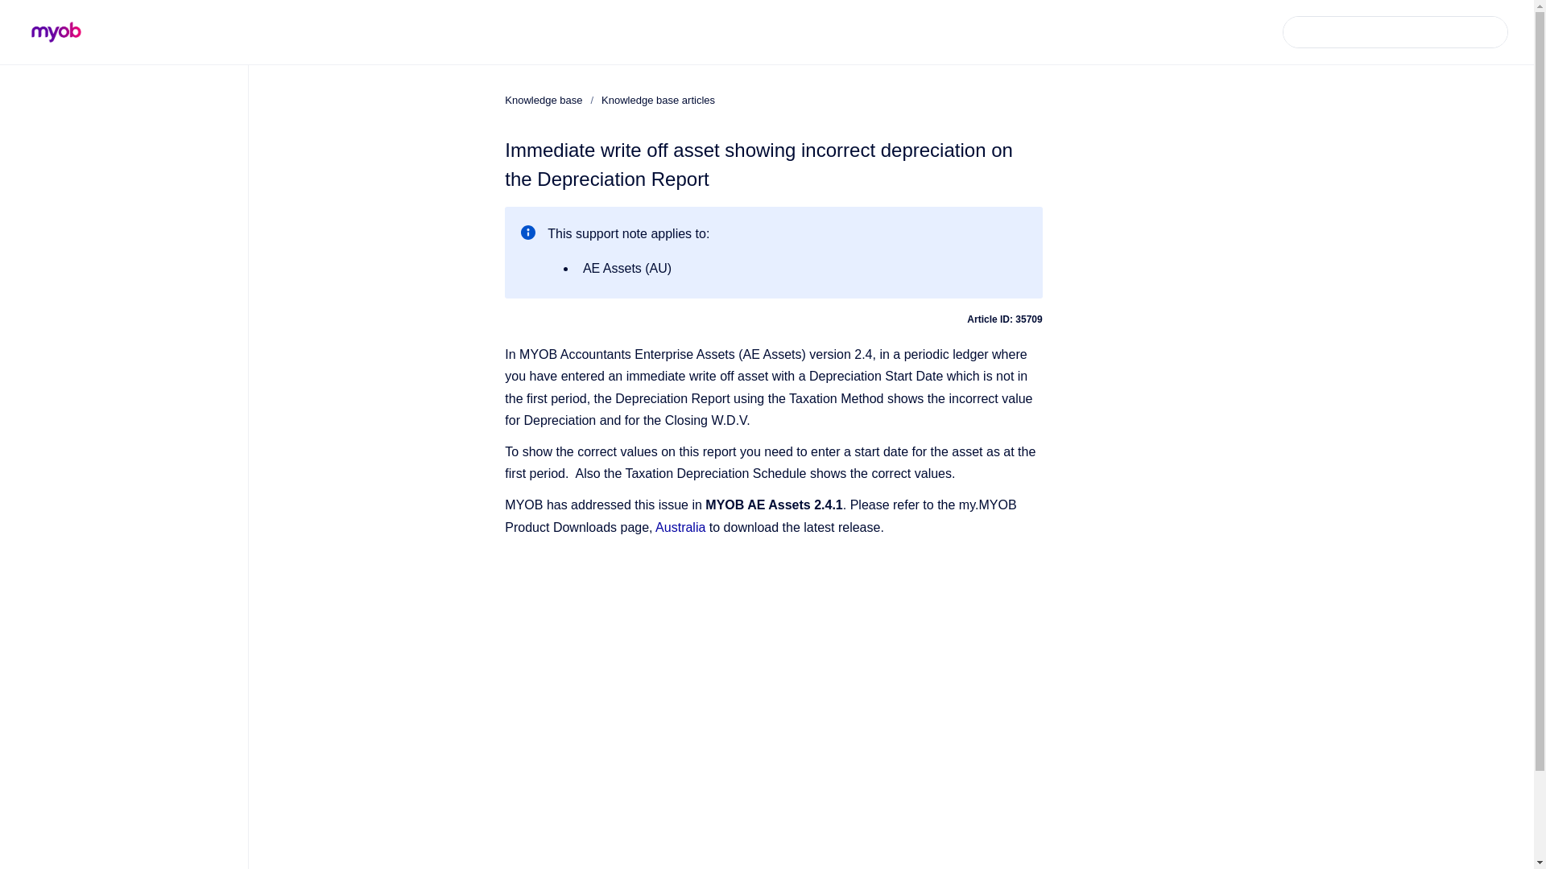  What do you see at coordinates (657, 100) in the screenshot?
I see `Knowledge base articles` at bounding box center [657, 100].